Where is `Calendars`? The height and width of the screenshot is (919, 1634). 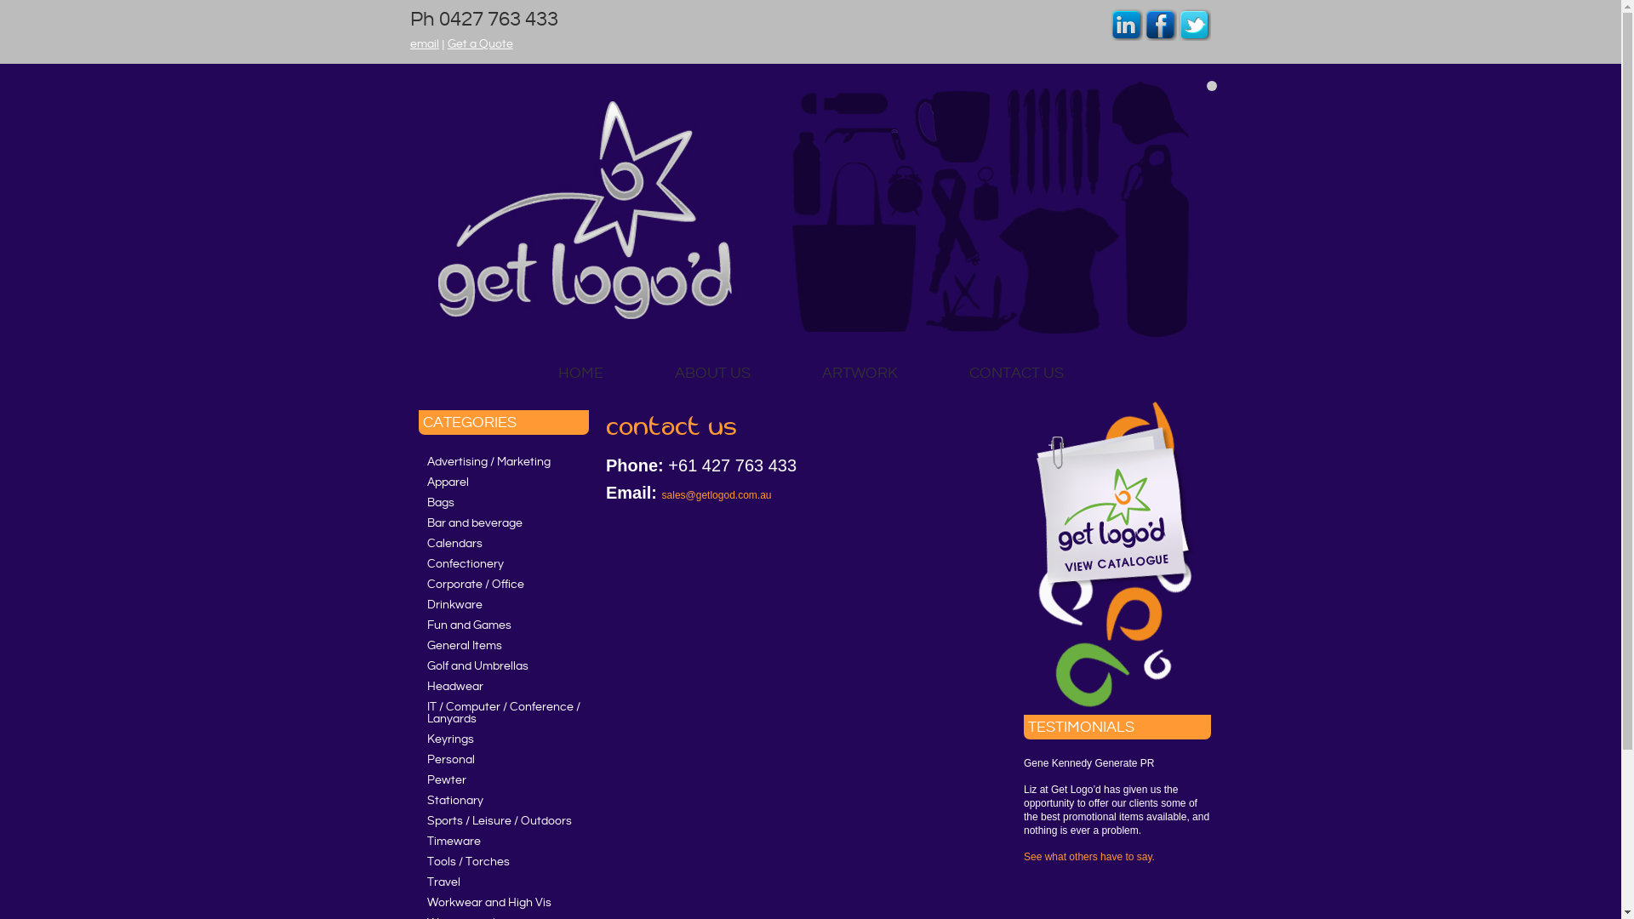 Calendars is located at coordinates (504, 544).